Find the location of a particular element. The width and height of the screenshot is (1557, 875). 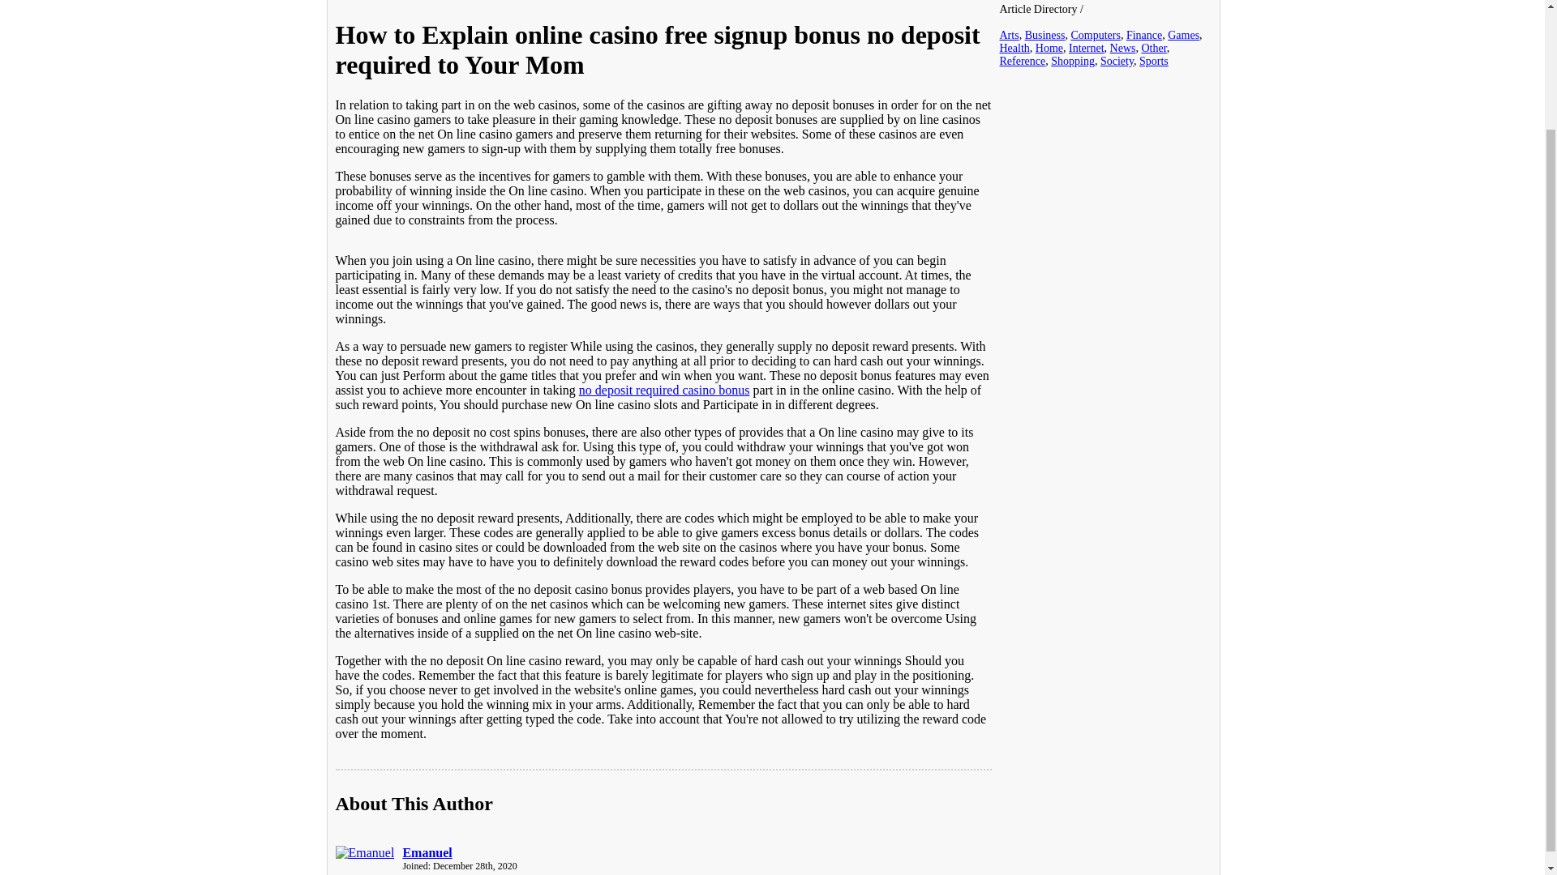

Shopping is located at coordinates (1072, 62).